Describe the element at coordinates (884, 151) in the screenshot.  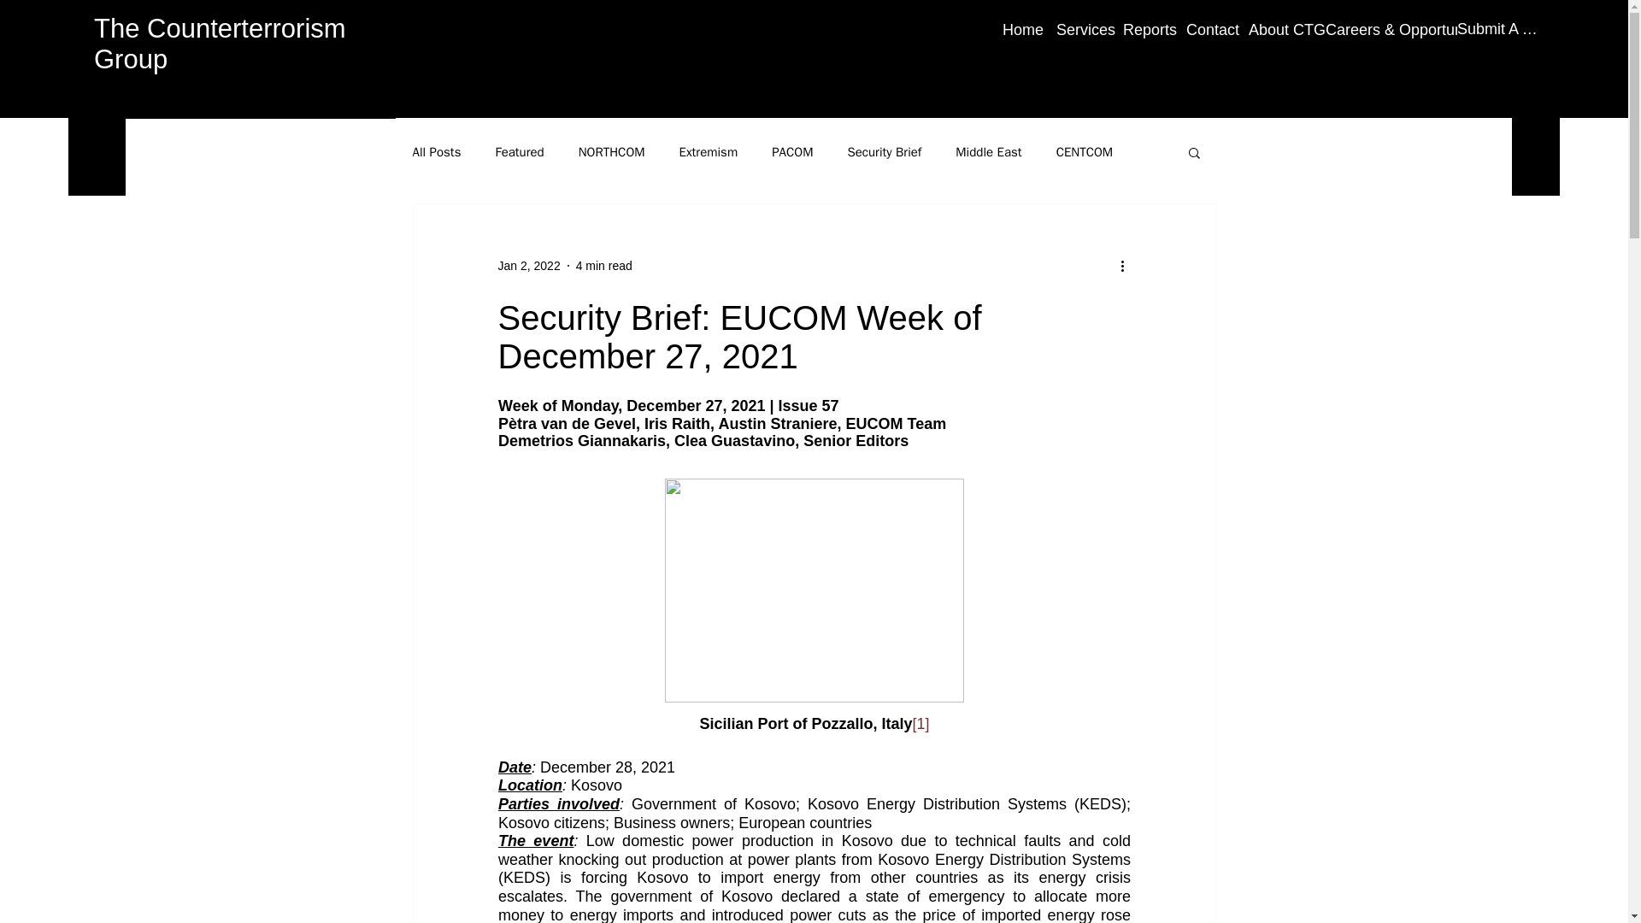
I see `Security Brief` at that location.